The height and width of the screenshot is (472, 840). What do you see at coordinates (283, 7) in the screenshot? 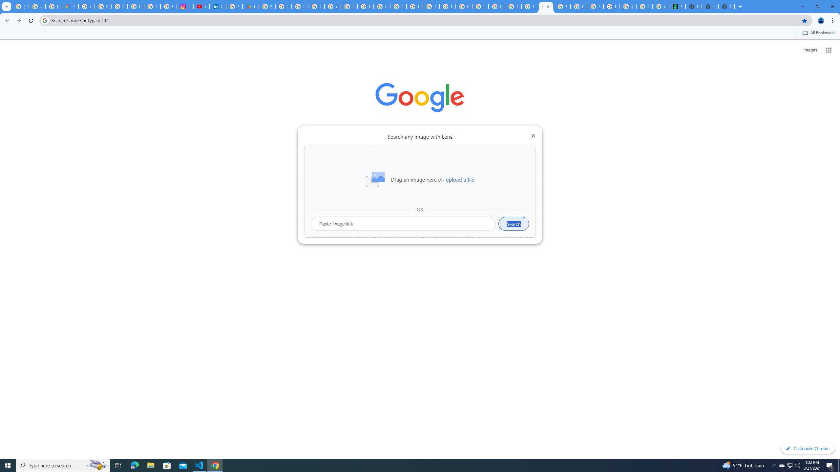
I see `Google Workspace - Specific Terms` at bounding box center [283, 7].